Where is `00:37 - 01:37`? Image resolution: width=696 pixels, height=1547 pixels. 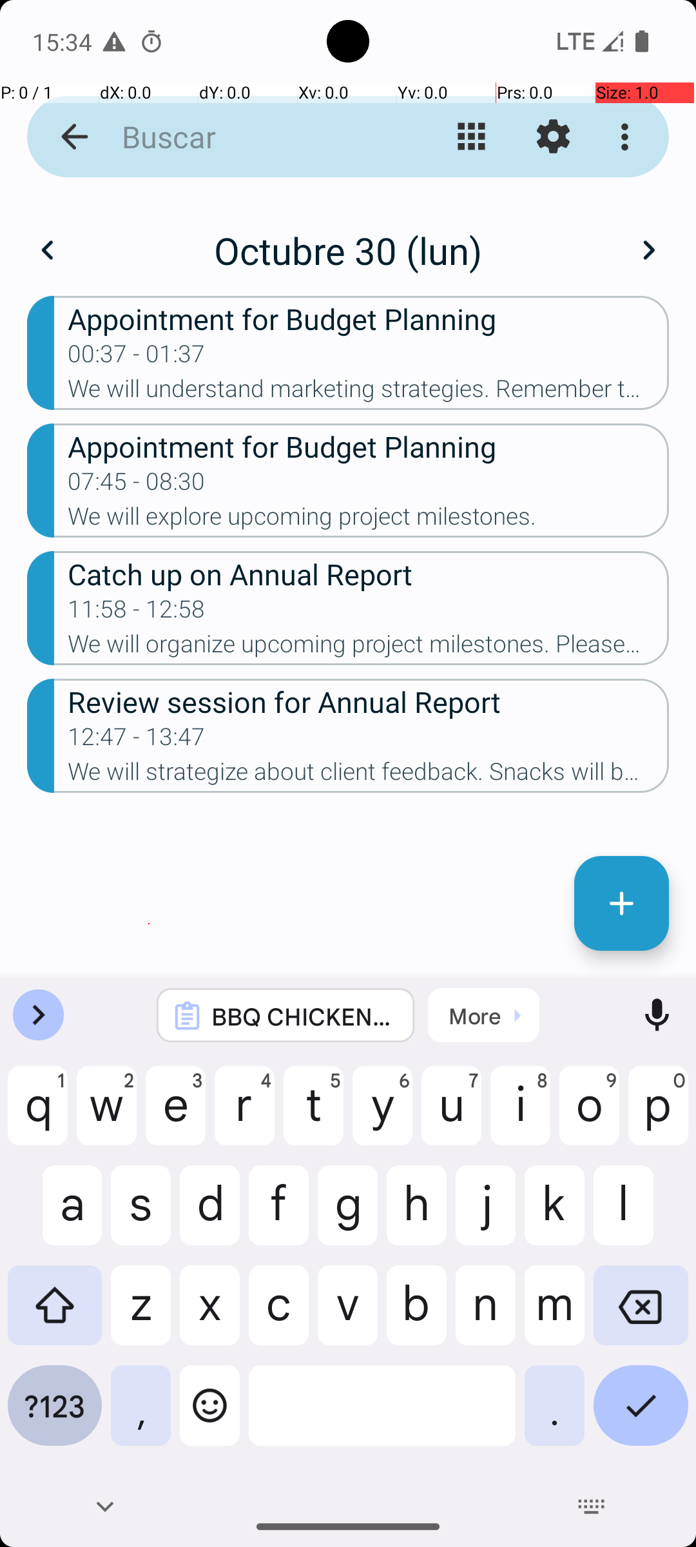 00:37 - 01:37 is located at coordinates (137, 358).